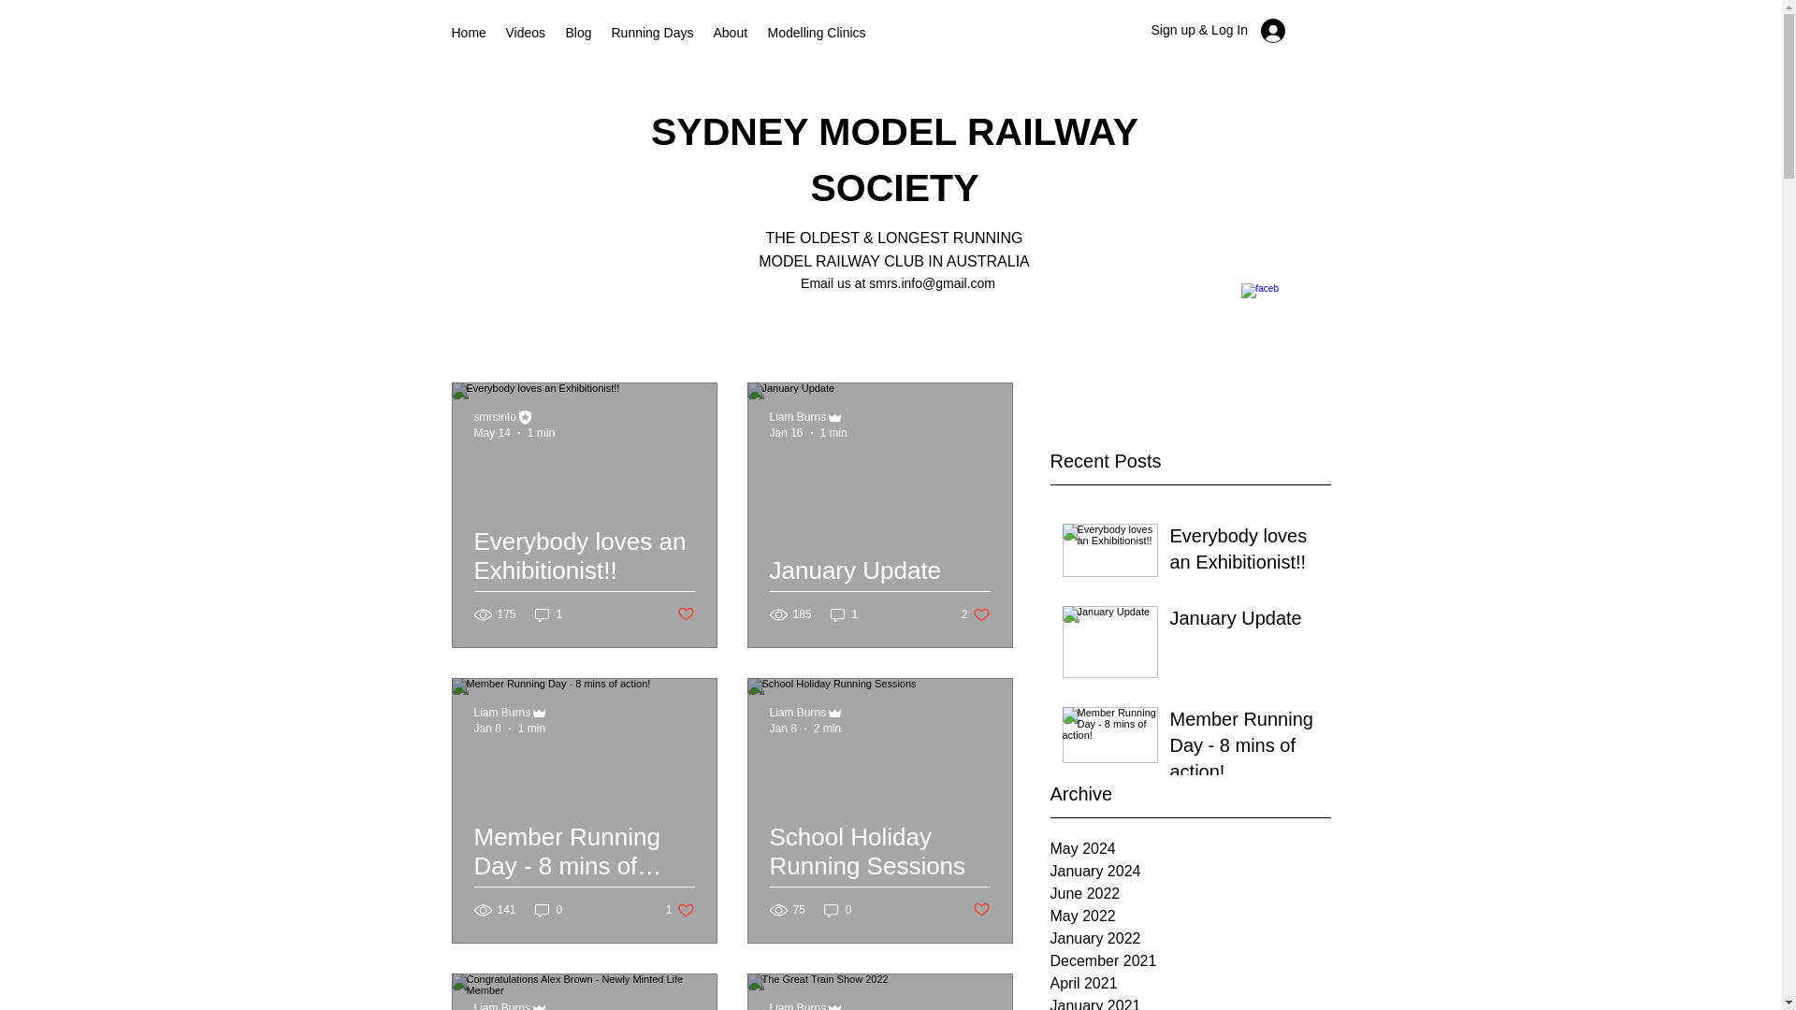 The height and width of the screenshot is (1010, 1796). Describe the element at coordinates (1190, 939) in the screenshot. I see `January 2022` at that location.